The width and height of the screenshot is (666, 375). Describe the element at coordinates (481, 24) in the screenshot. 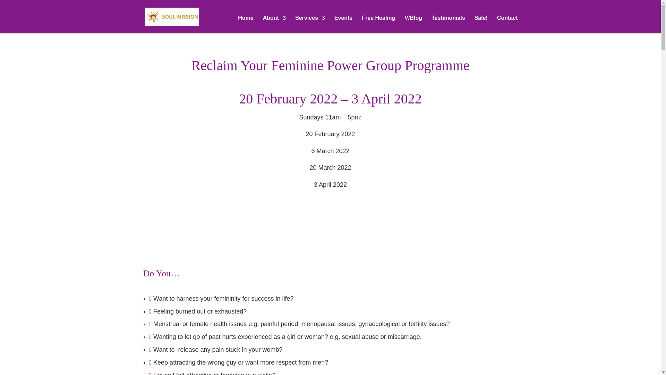

I see `Sale!` at that location.